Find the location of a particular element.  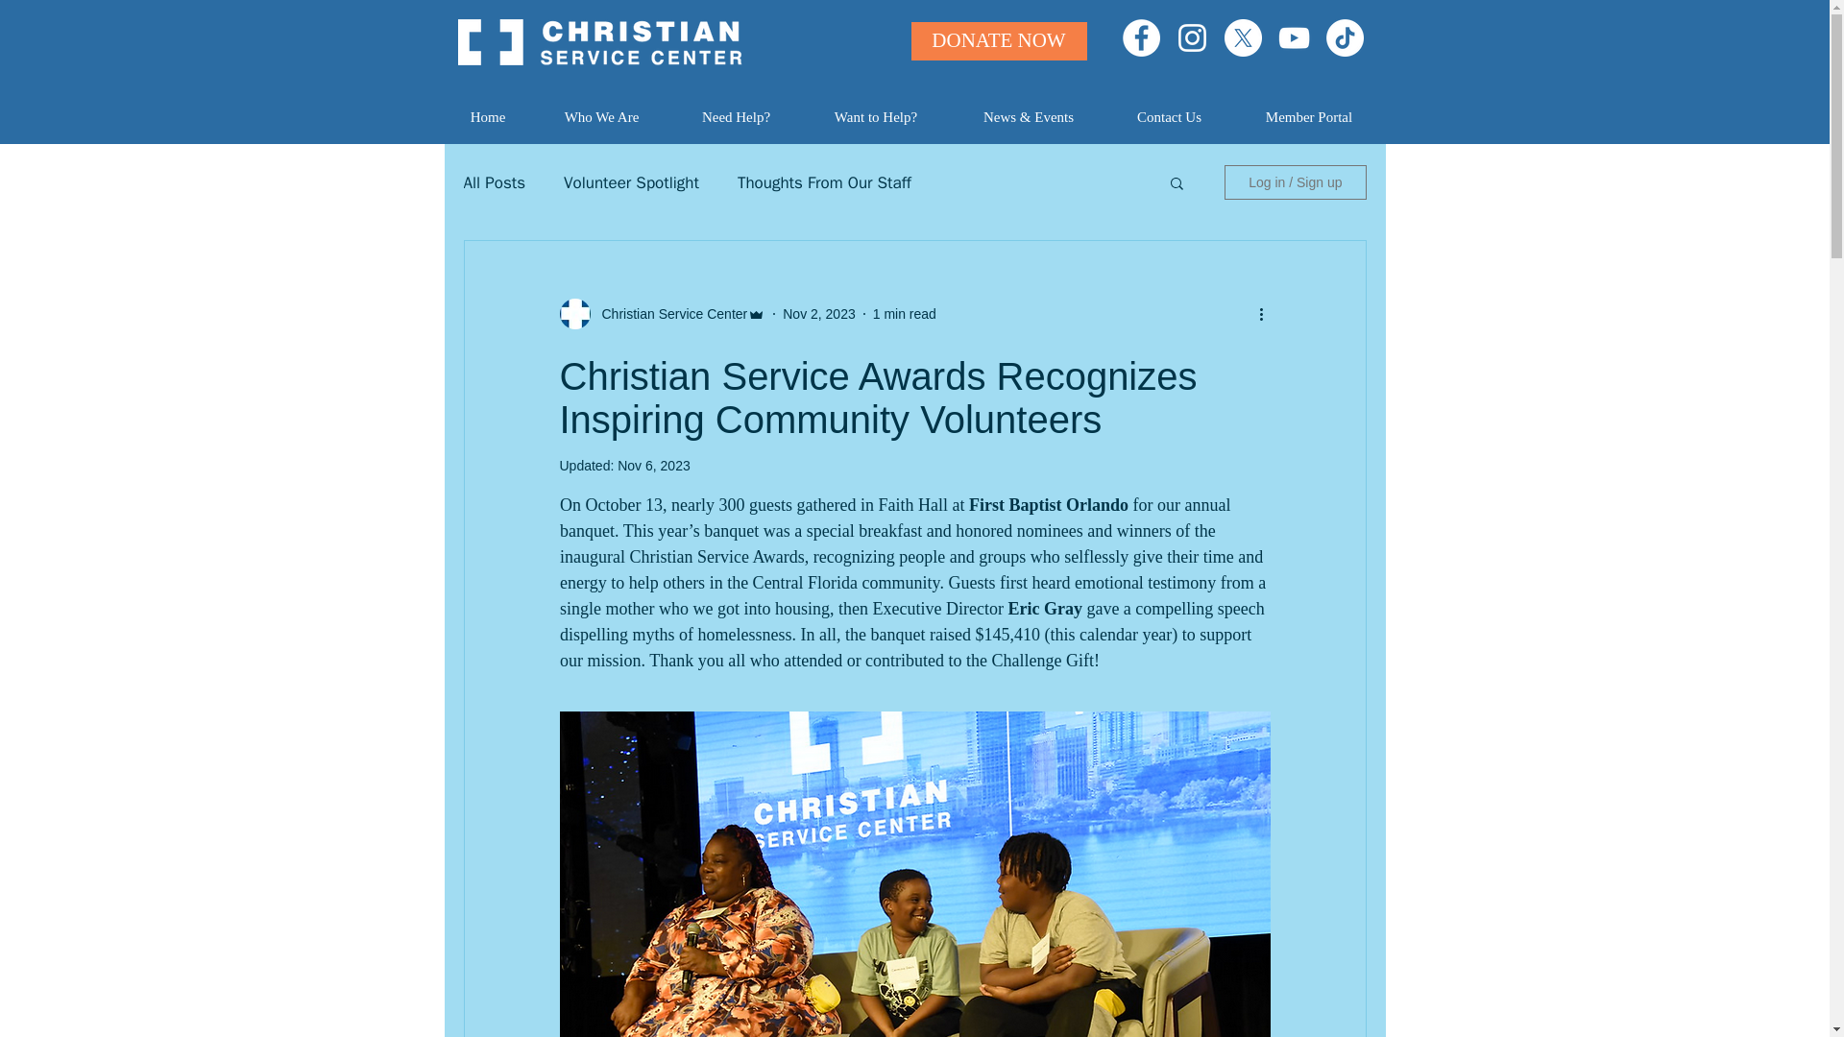

1 min read is located at coordinates (905, 312).